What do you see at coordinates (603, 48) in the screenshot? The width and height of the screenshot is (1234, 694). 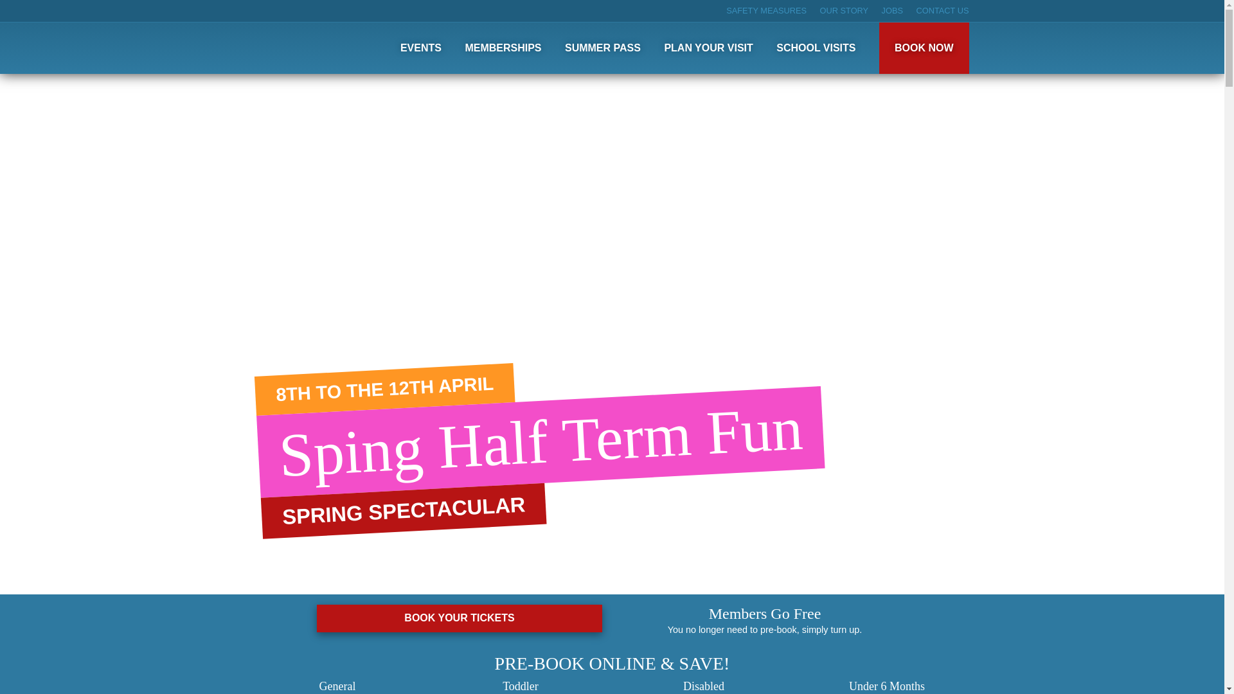 I see `SUMMER PASS` at bounding box center [603, 48].